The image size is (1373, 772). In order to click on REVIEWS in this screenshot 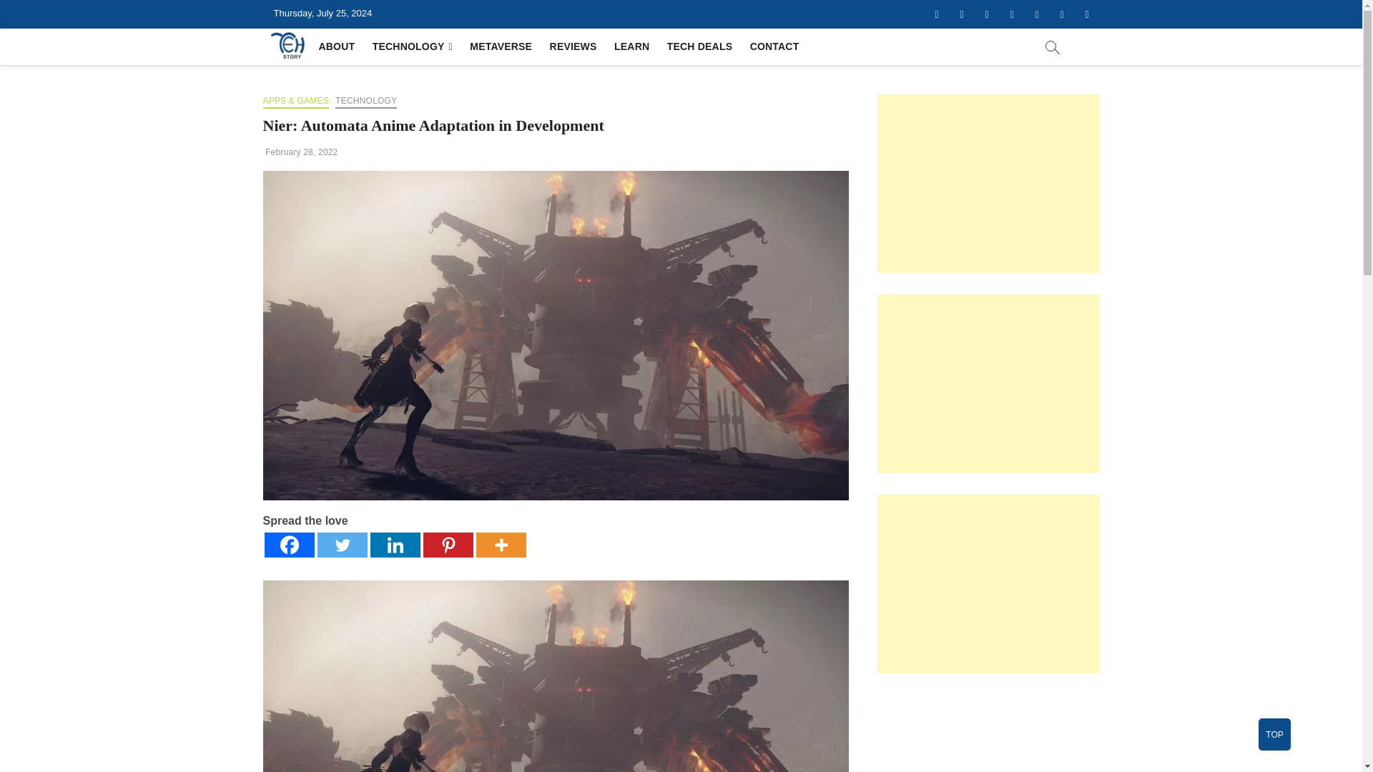, I will do `click(573, 46)`.